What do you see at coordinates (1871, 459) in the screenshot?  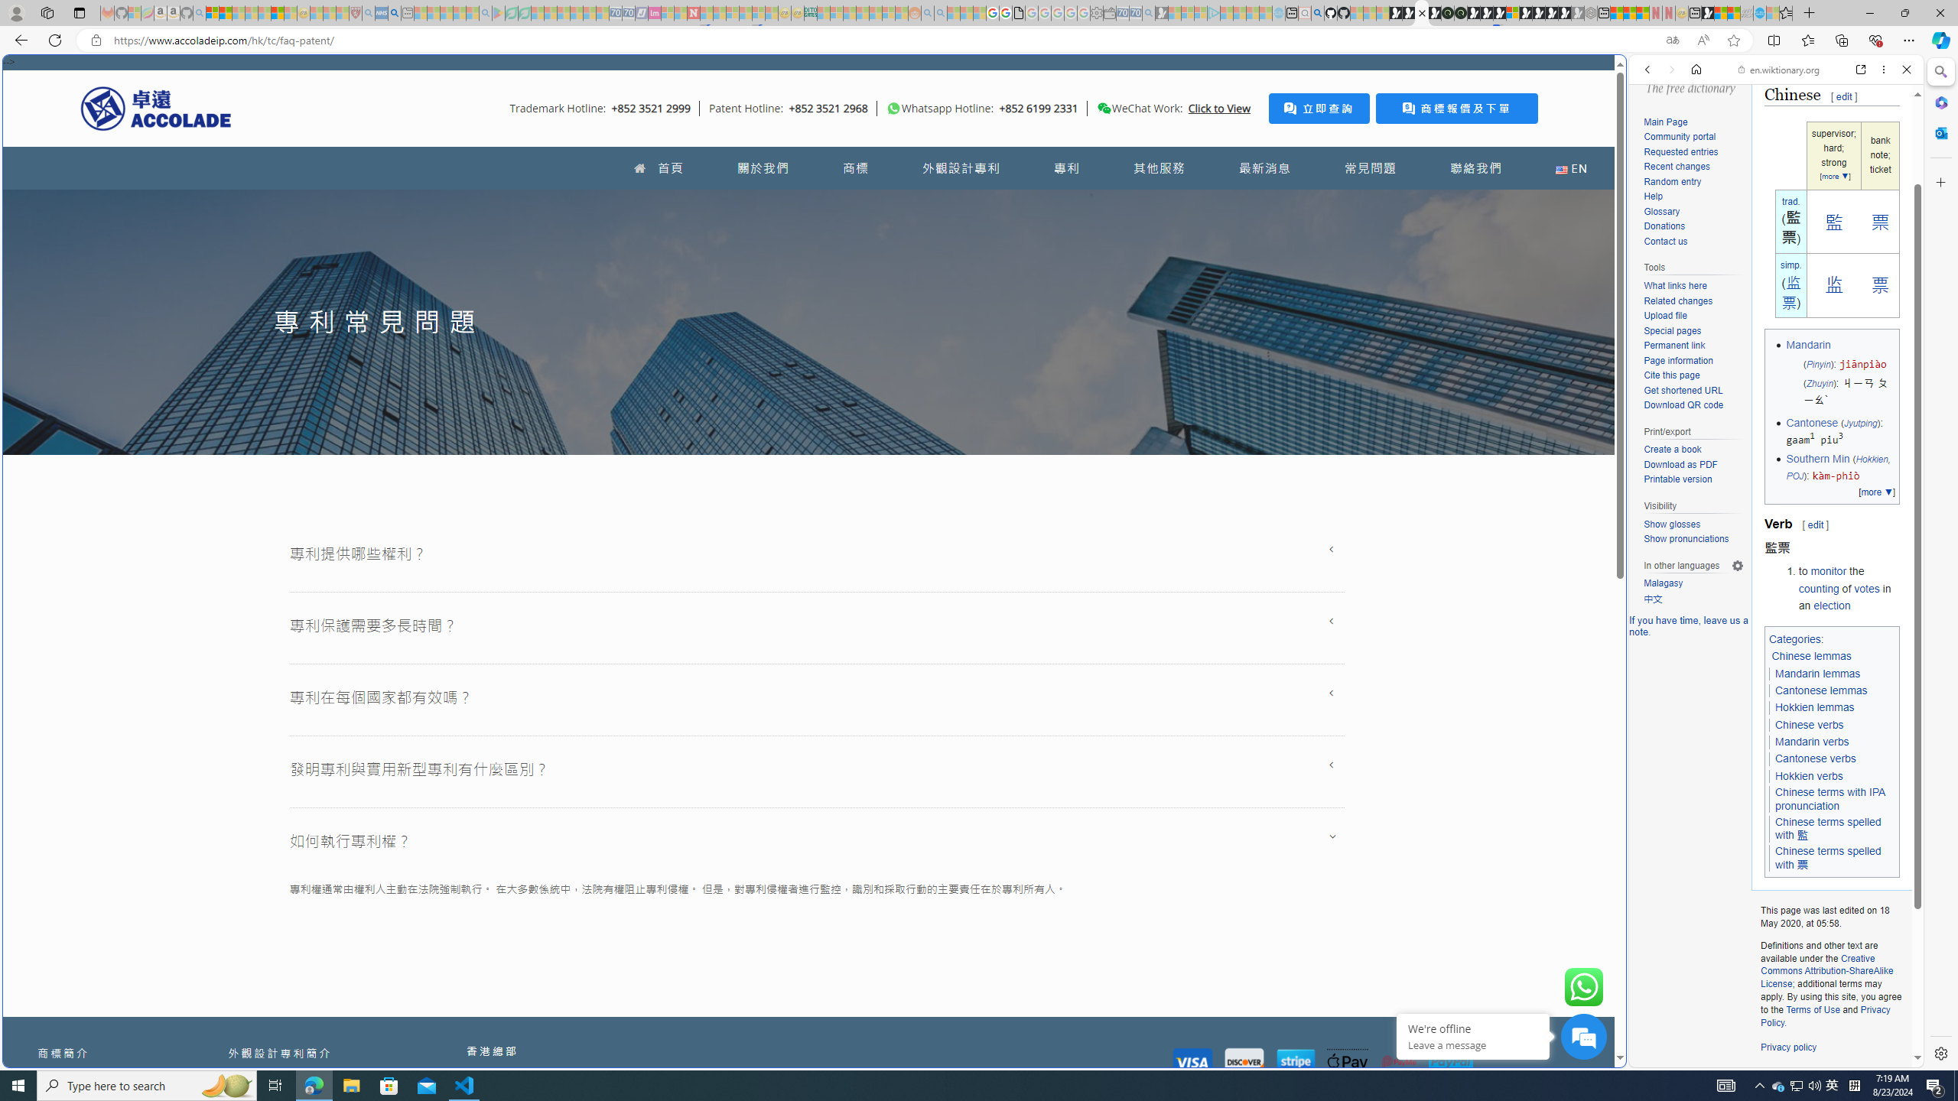 I see `Hokkien` at bounding box center [1871, 459].